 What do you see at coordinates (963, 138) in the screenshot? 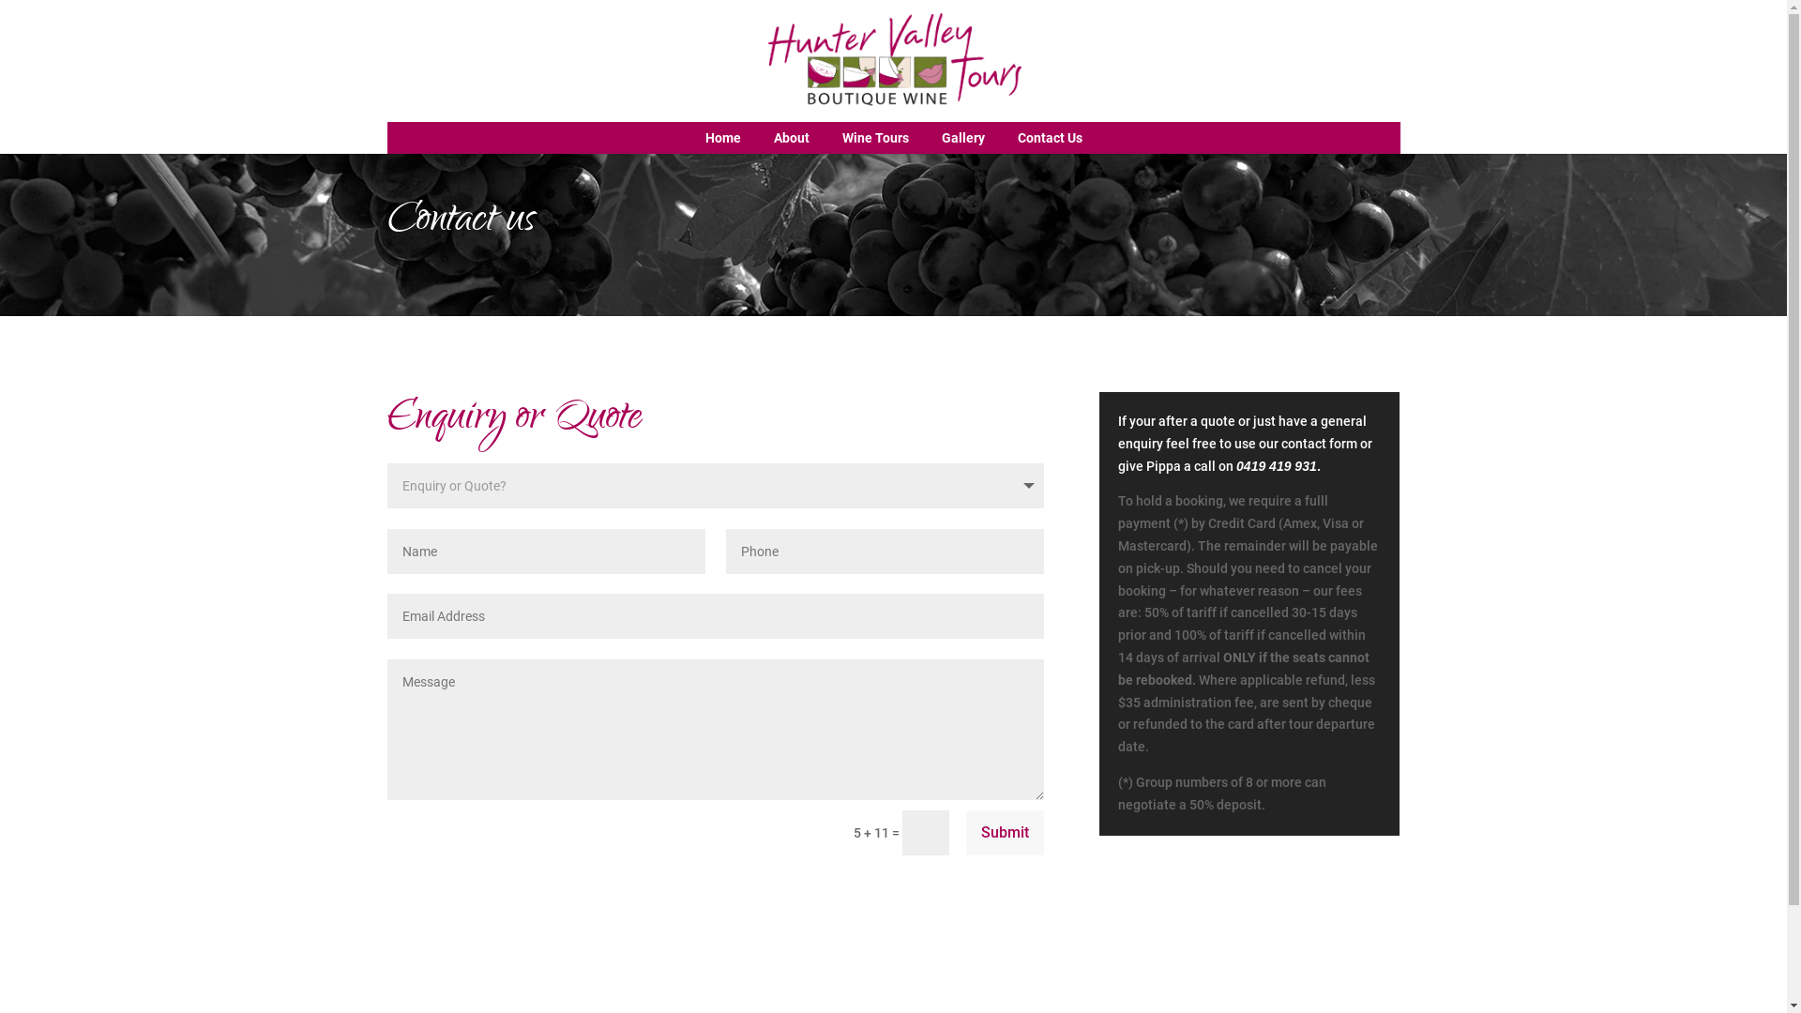
I see `Gallery` at bounding box center [963, 138].